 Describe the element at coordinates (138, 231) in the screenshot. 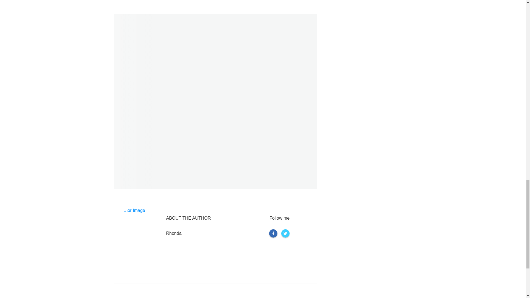

I see `undefined` at that location.